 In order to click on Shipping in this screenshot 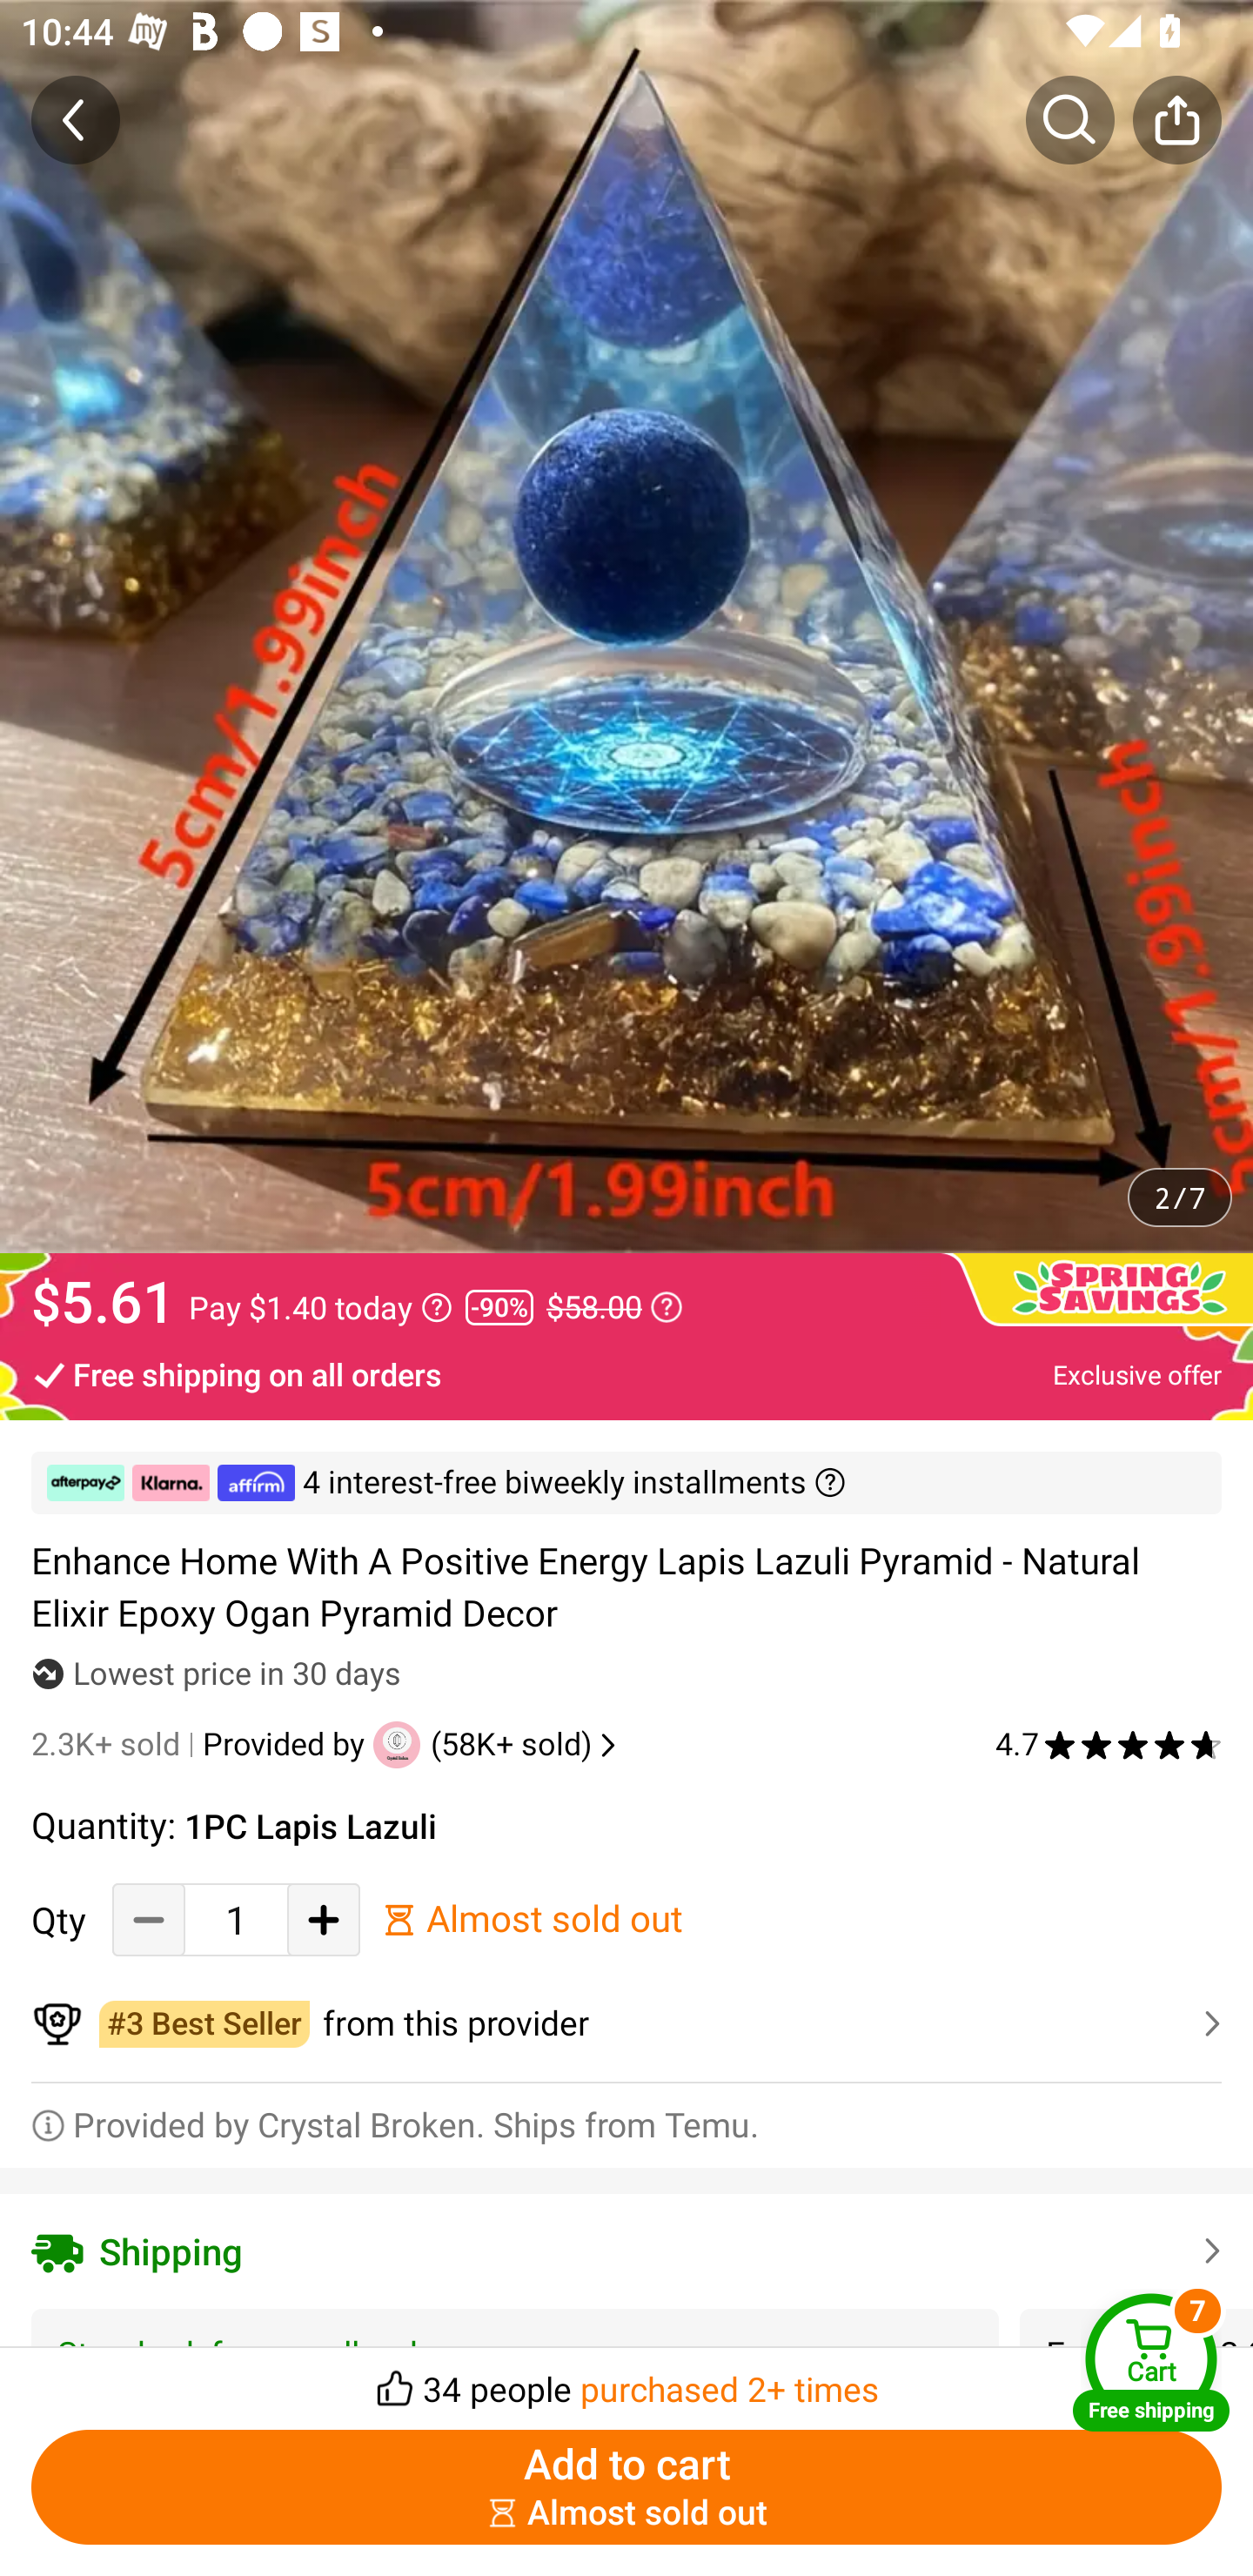, I will do `click(626, 2251)`.